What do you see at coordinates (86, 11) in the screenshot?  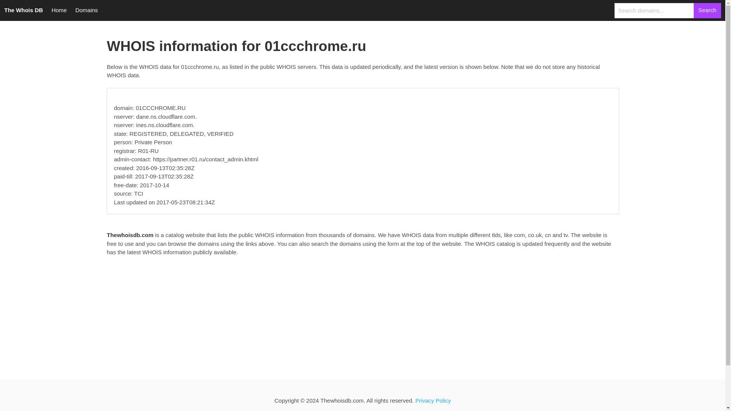 I see `Domains` at bounding box center [86, 11].